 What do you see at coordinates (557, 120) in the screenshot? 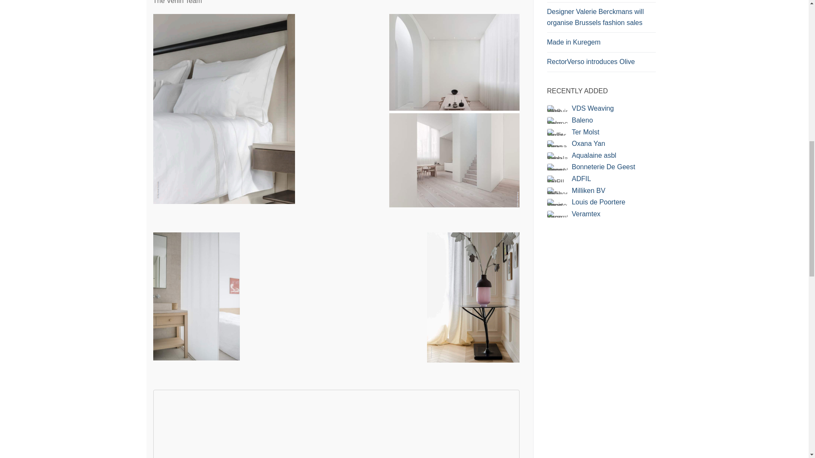
I see `Logo for Baleno` at bounding box center [557, 120].